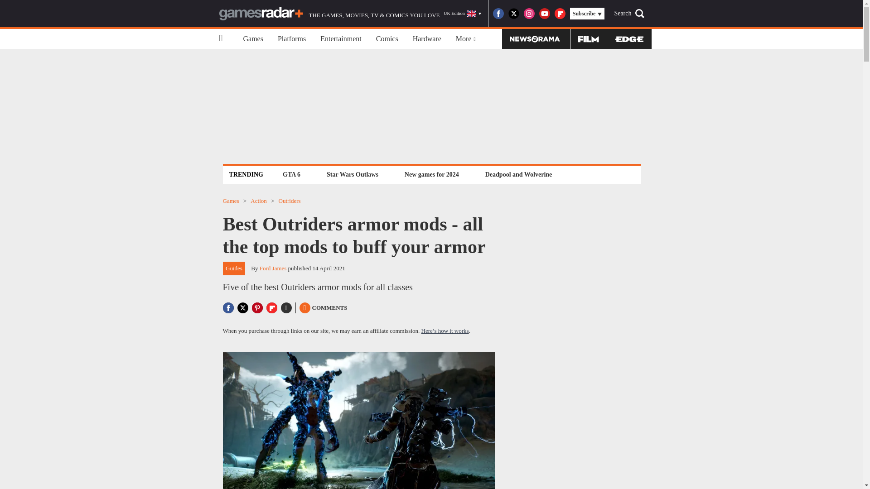  What do you see at coordinates (427, 39) in the screenshot?
I see `Hardware` at bounding box center [427, 39].